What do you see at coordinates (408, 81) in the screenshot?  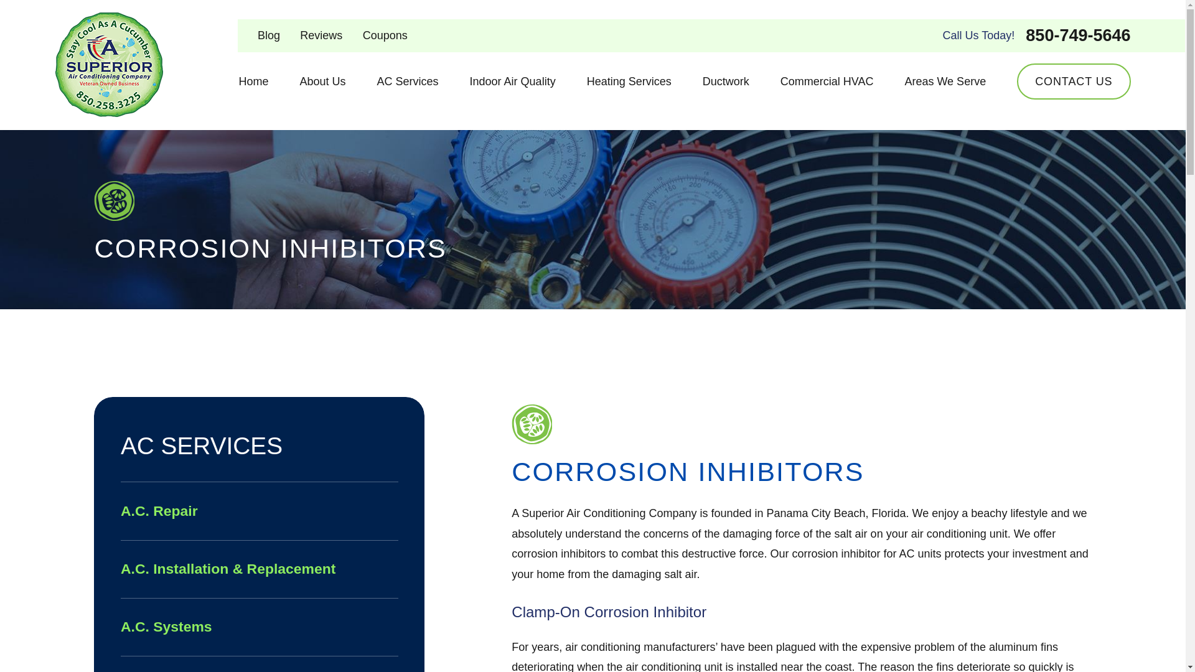 I see `AC Services` at bounding box center [408, 81].